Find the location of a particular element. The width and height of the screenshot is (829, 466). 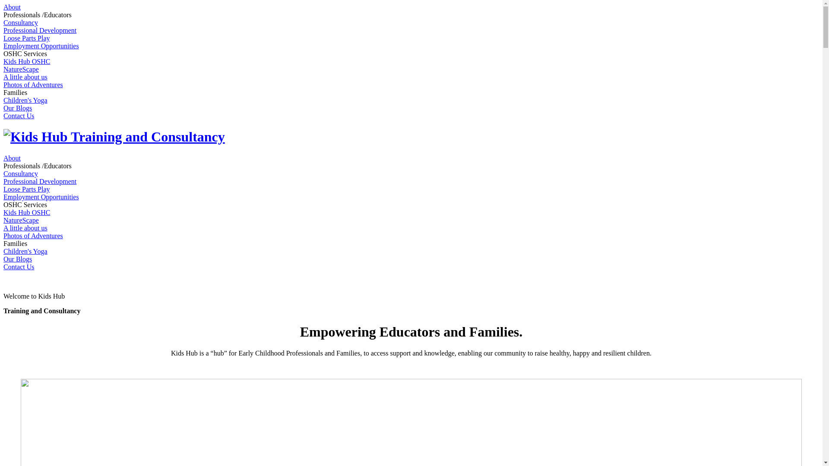

NatureScape is located at coordinates (21, 220).